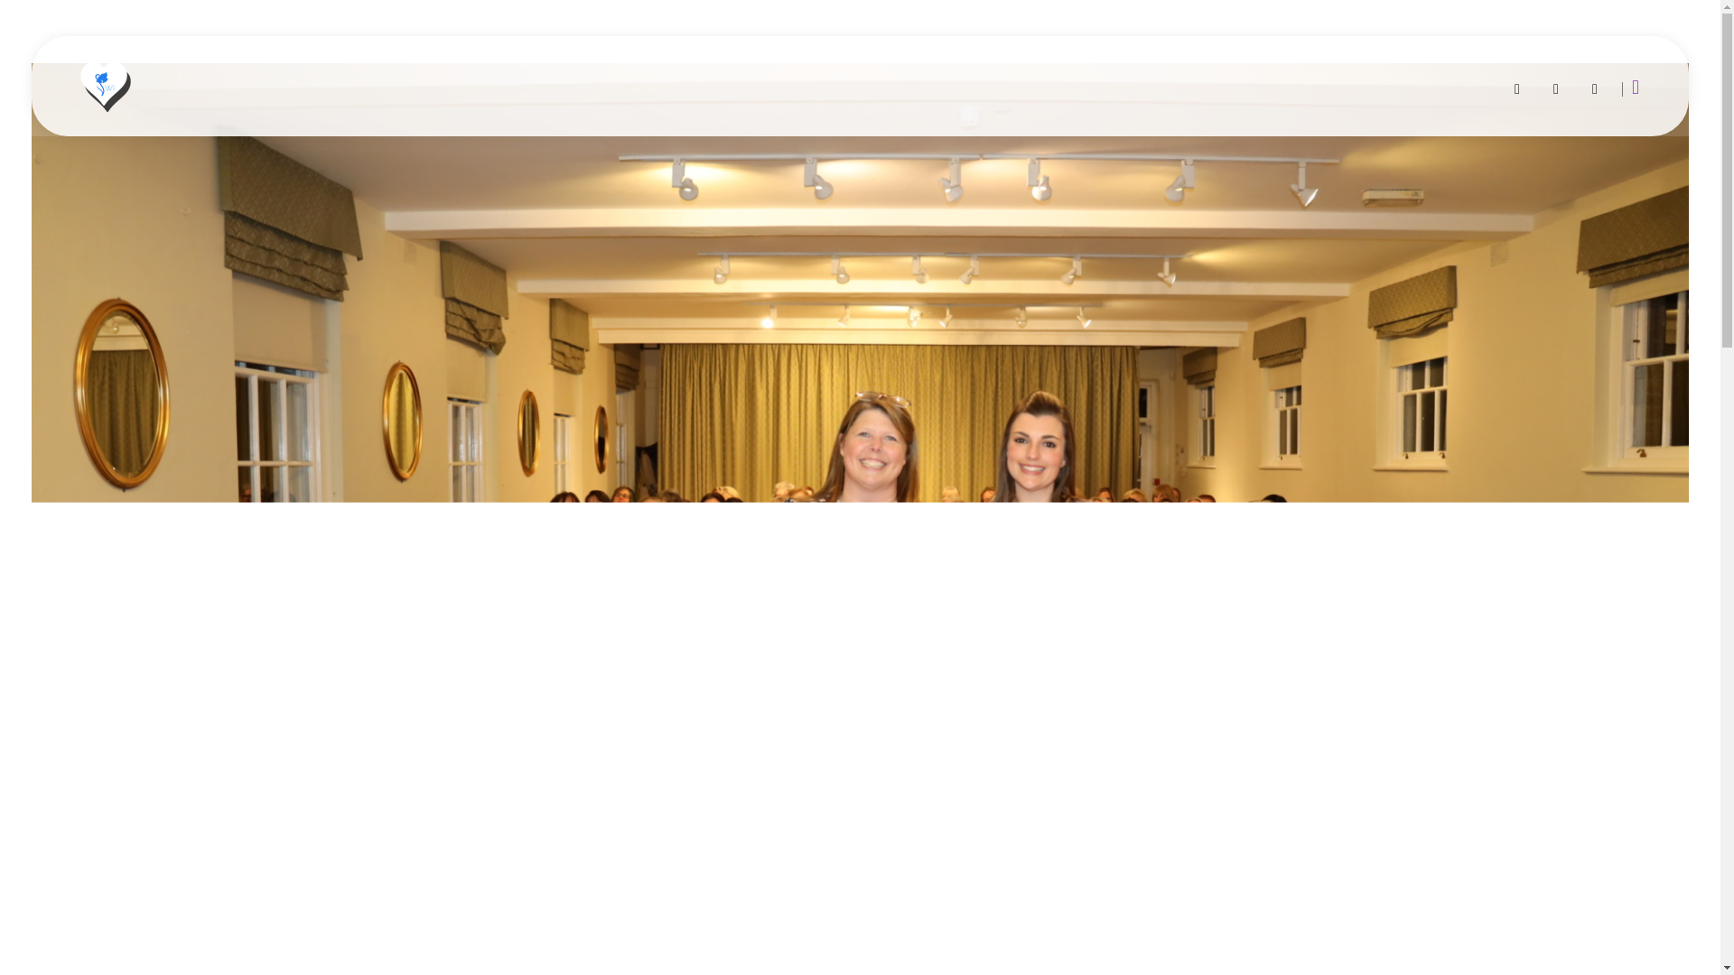 Image resolution: width=1734 pixels, height=975 pixels. Describe the element at coordinates (186, 126) in the screenshot. I see `Great Bookham Belles` at that location.